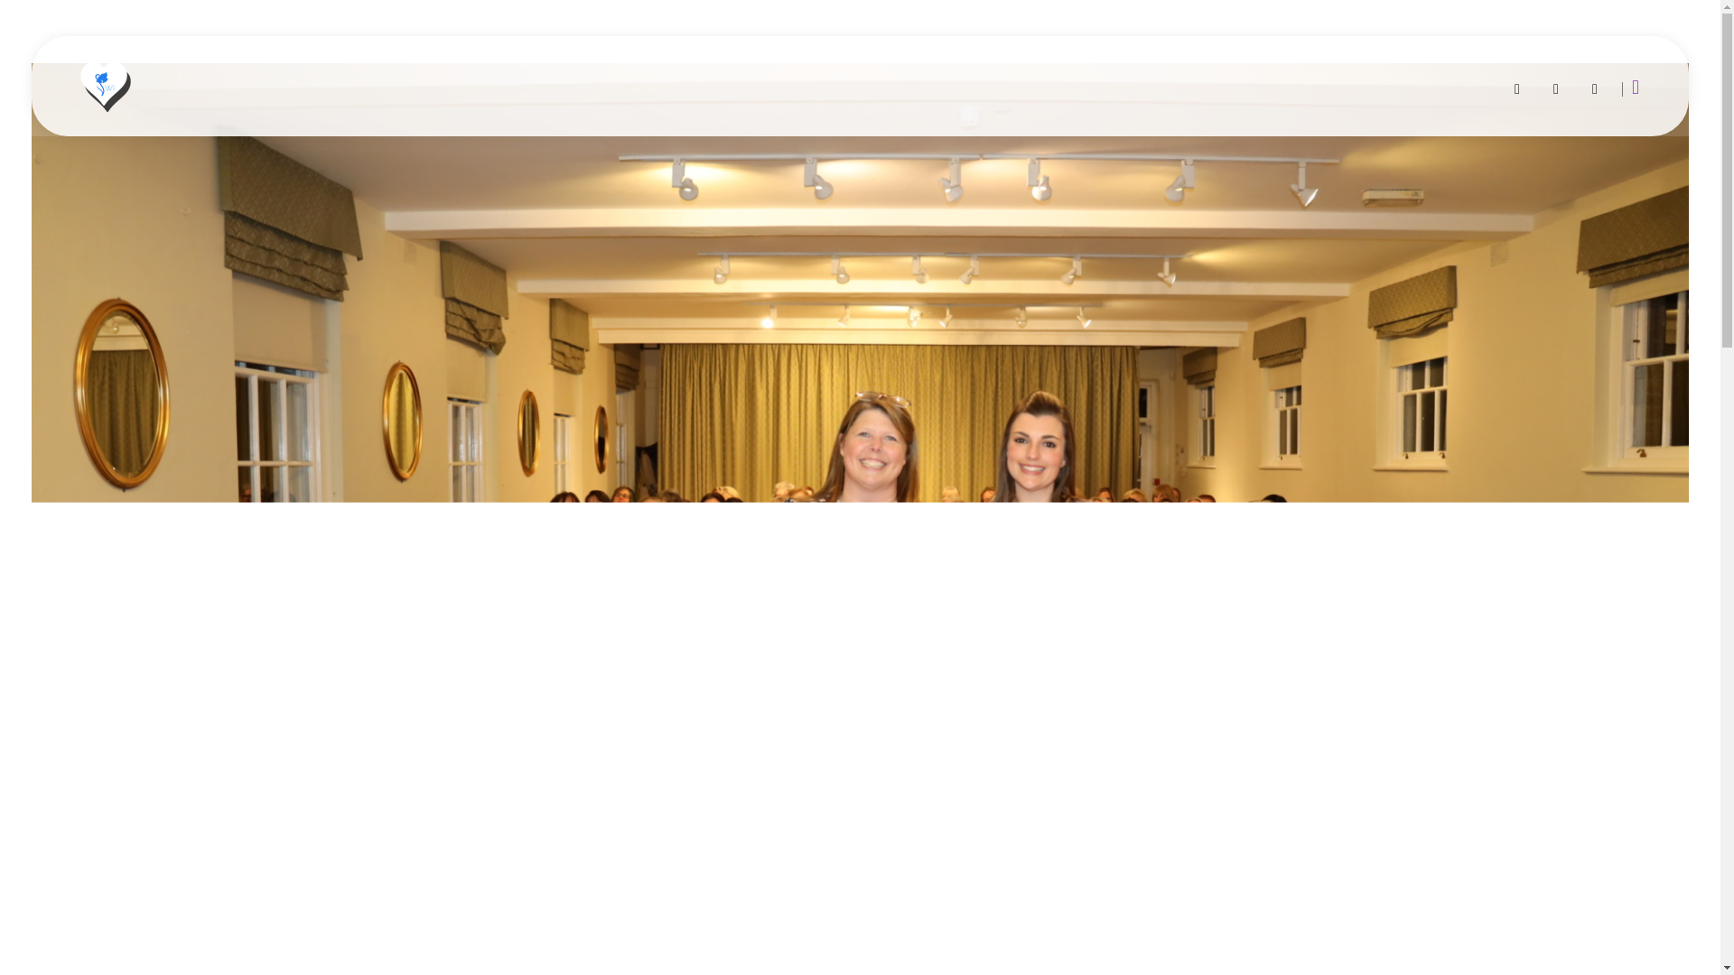 Image resolution: width=1734 pixels, height=975 pixels. Describe the element at coordinates (186, 126) in the screenshot. I see `Great Bookham Belles` at that location.